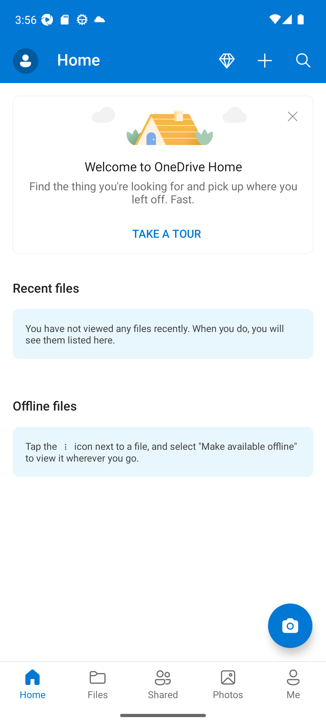 This screenshot has height=725, width=326. What do you see at coordinates (290, 625) in the screenshot?
I see `Scan` at bounding box center [290, 625].